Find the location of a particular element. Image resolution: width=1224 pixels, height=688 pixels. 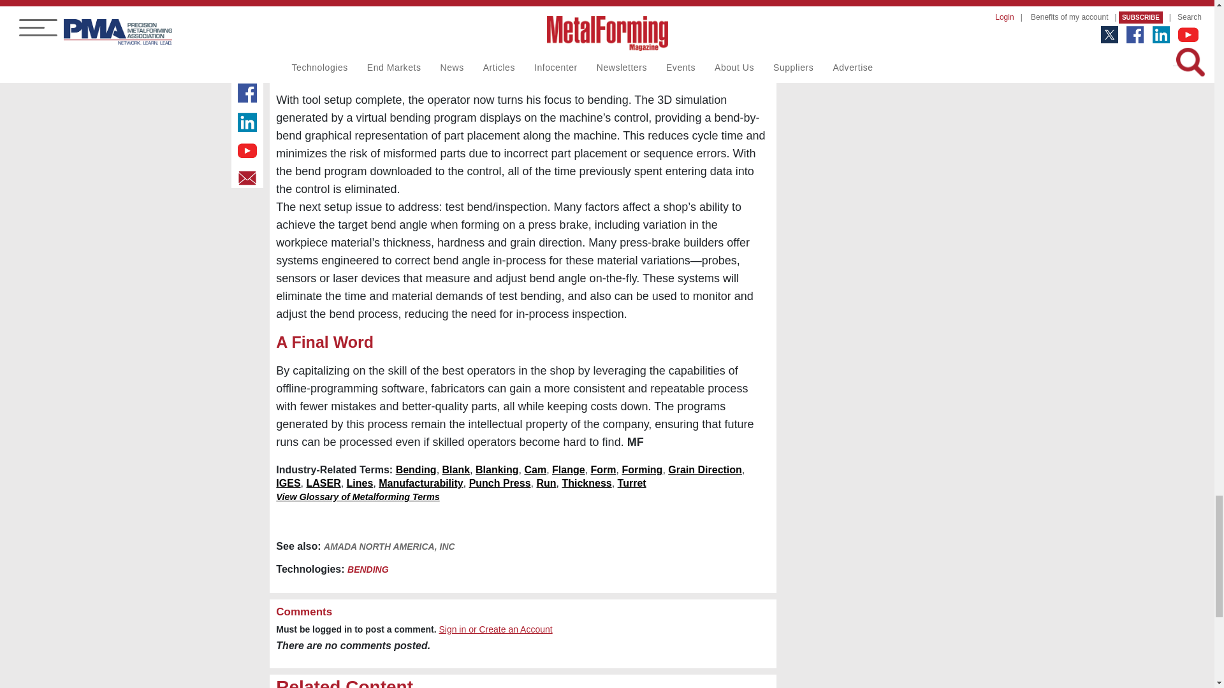

A straight line segment between two points. is located at coordinates (360, 483).